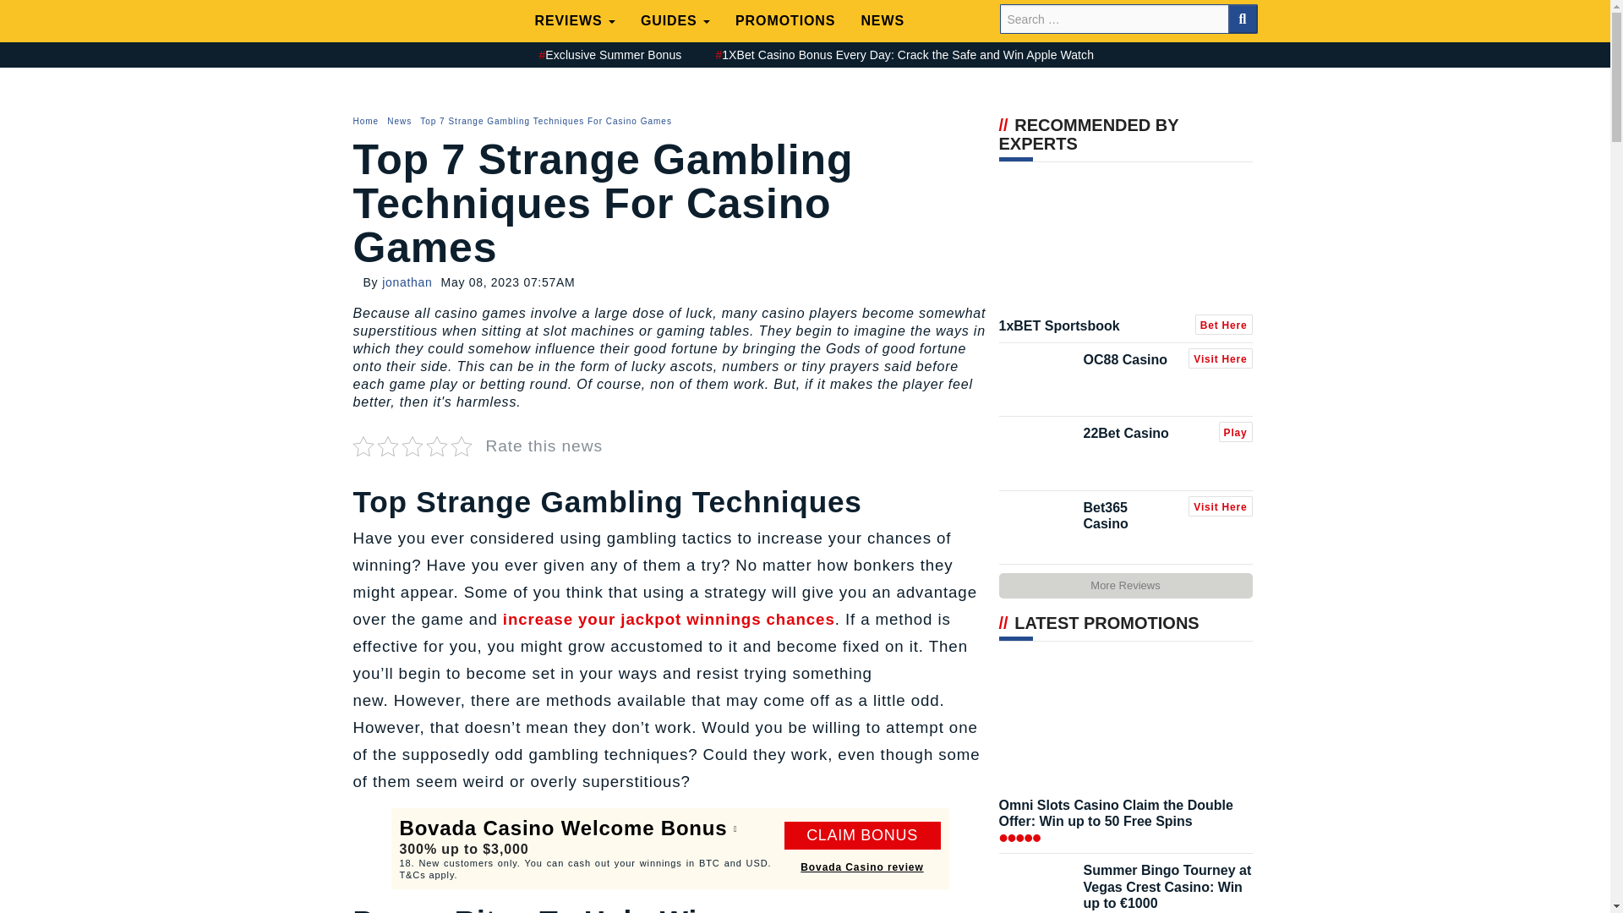  What do you see at coordinates (882, 20) in the screenshot?
I see `NEWS` at bounding box center [882, 20].